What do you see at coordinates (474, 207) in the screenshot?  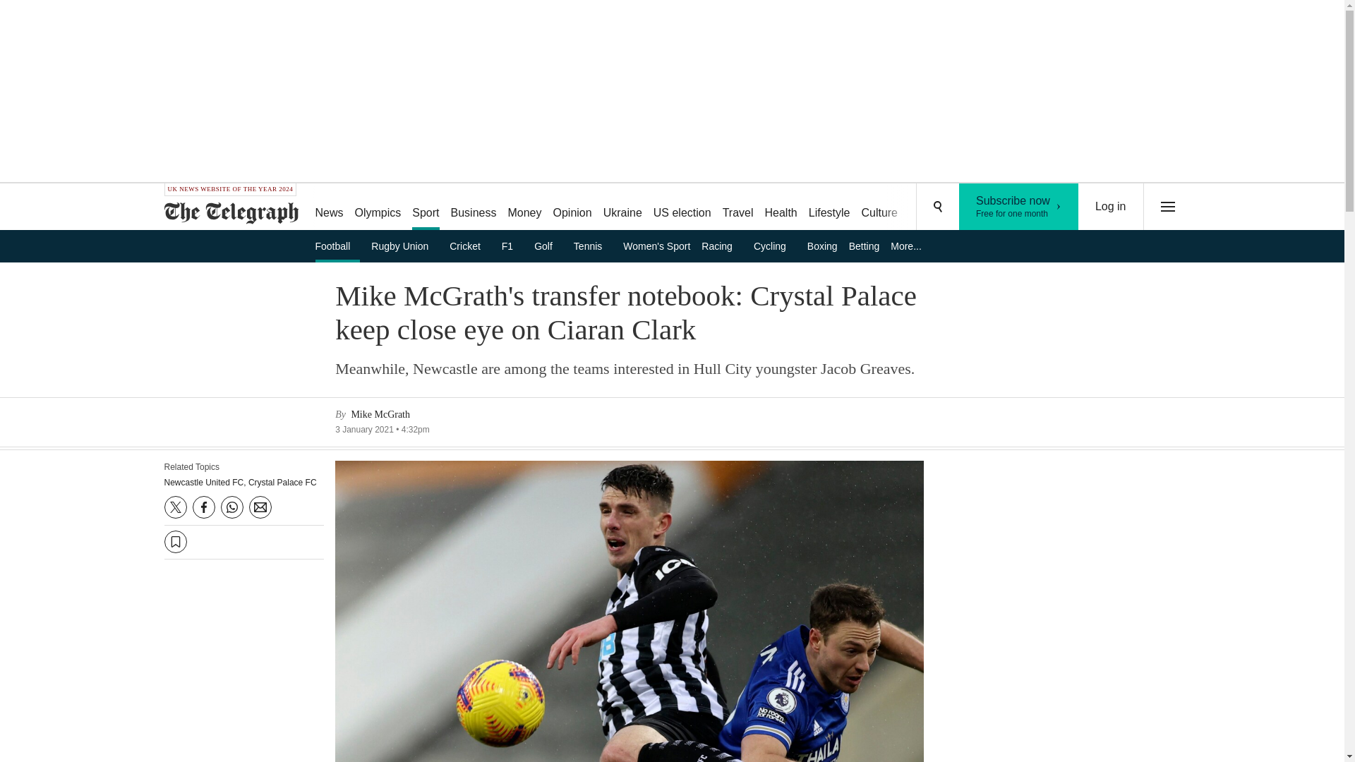 I see `Business` at bounding box center [474, 207].